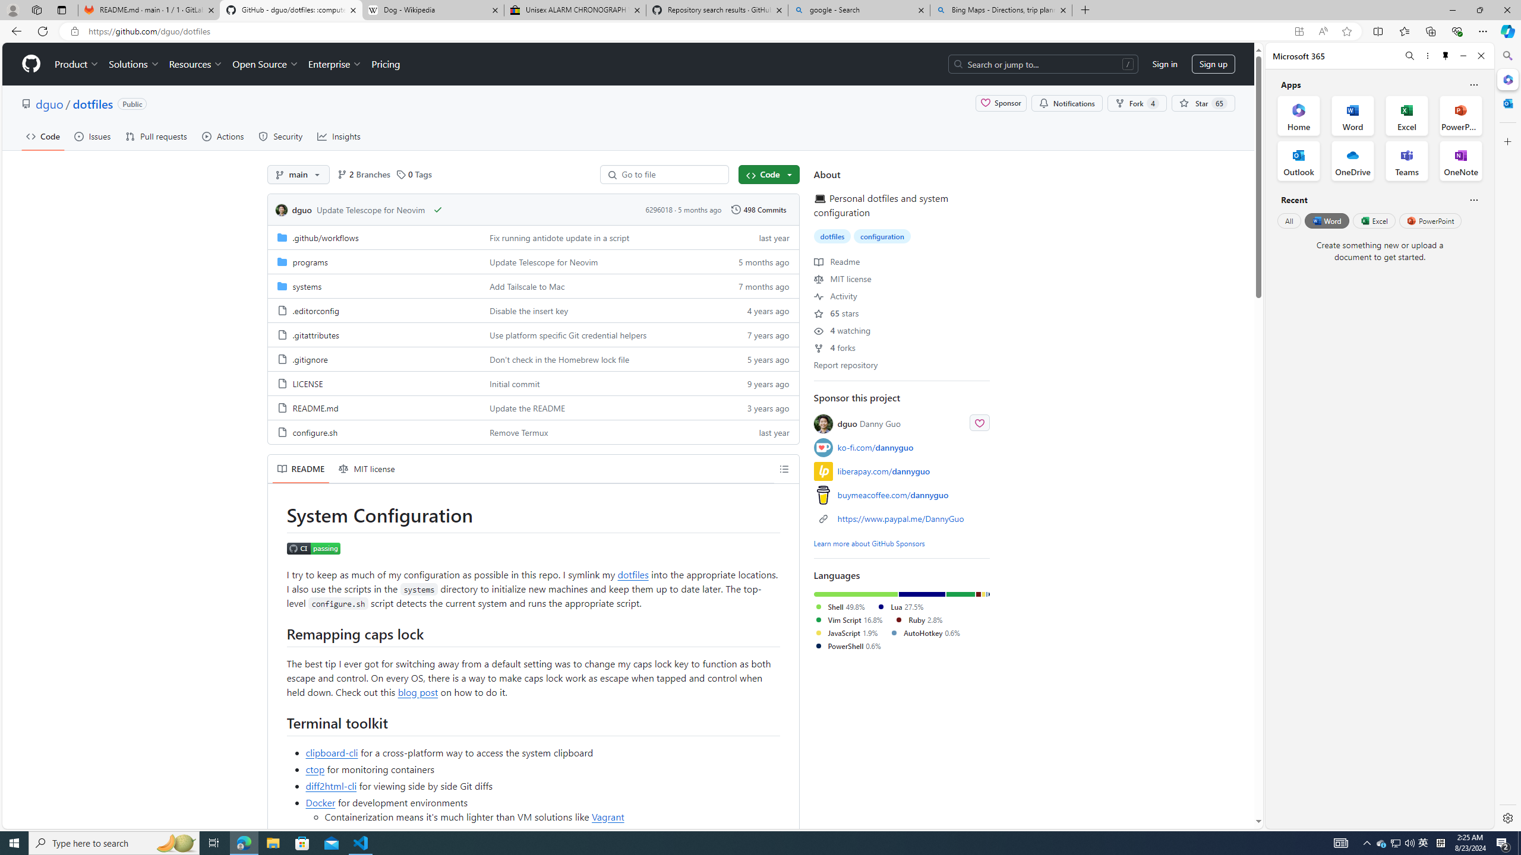 The image size is (1521, 855). Describe the element at coordinates (608, 816) in the screenshot. I see `Vagrant` at that location.